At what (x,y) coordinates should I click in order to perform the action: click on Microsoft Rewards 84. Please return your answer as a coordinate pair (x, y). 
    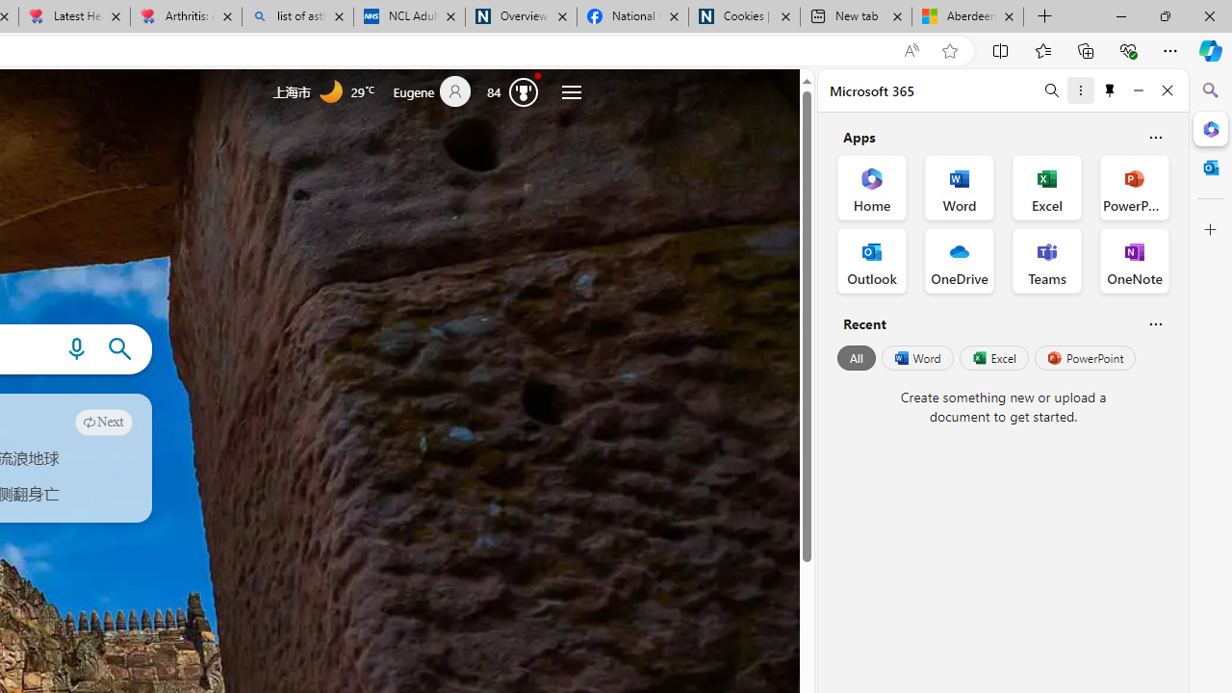
    Looking at the image, I should click on (517, 90).